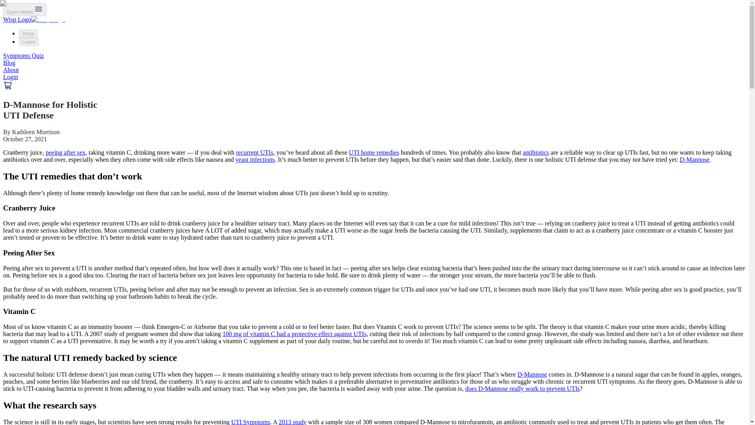  I want to click on D-Mannose, so click(532, 374).